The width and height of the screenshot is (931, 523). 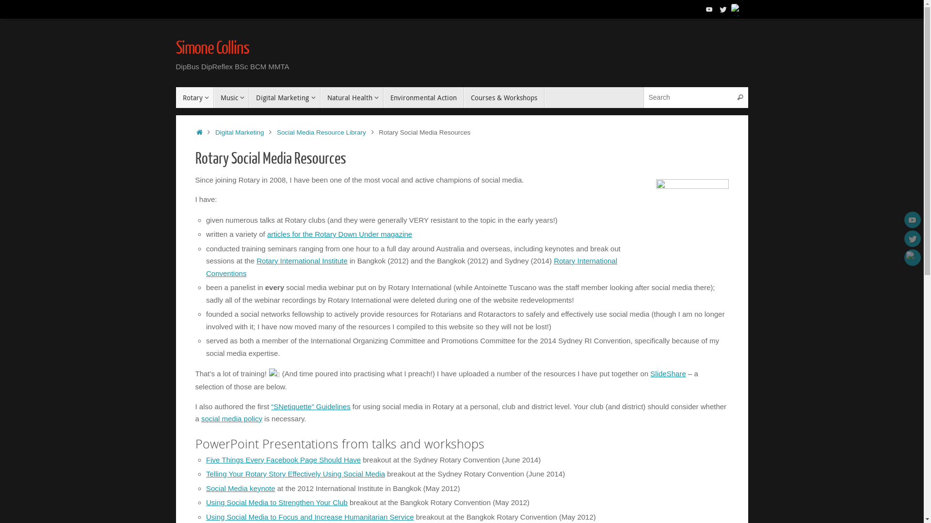 What do you see at coordinates (302, 261) in the screenshot?
I see `Rotary International Institute` at bounding box center [302, 261].